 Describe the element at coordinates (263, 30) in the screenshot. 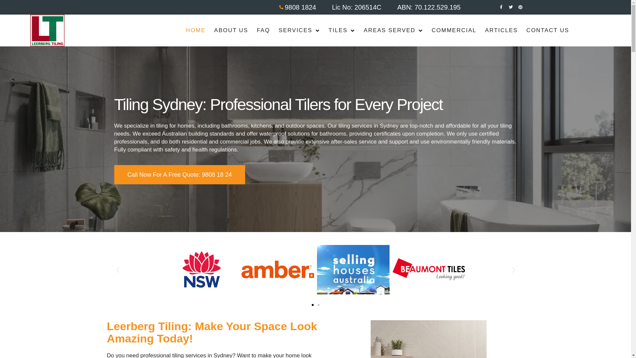

I see `FAQ` at that location.